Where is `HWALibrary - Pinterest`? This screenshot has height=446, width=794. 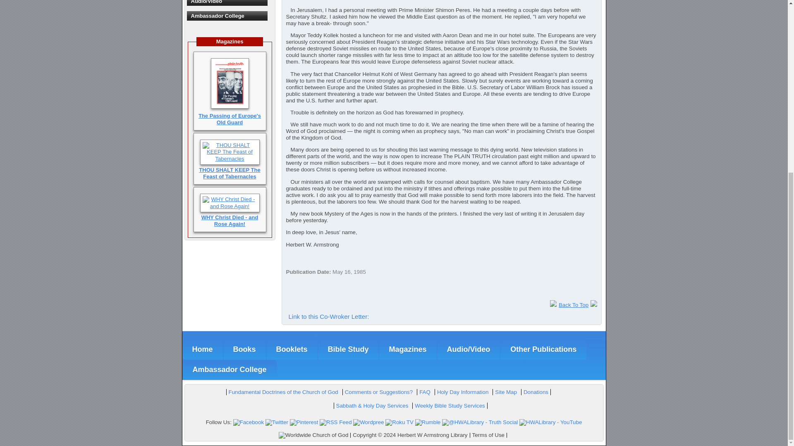
HWALibrary - Pinterest is located at coordinates (304, 422).